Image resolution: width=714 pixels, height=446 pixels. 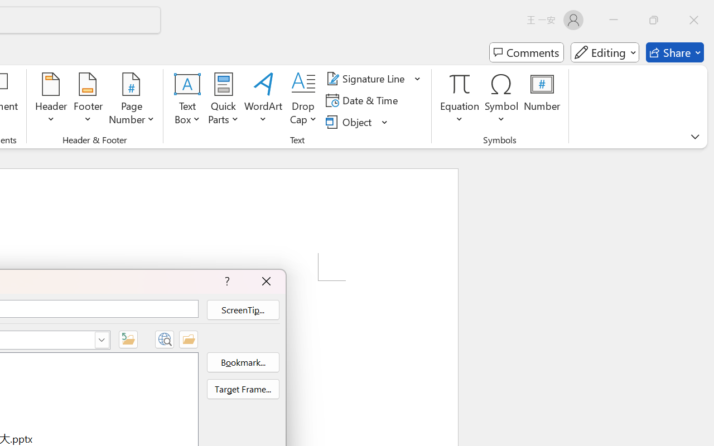 What do you see at coordinates (527, 52) in the screenshot?
I see `Comments` at bounding box center [527, 52].